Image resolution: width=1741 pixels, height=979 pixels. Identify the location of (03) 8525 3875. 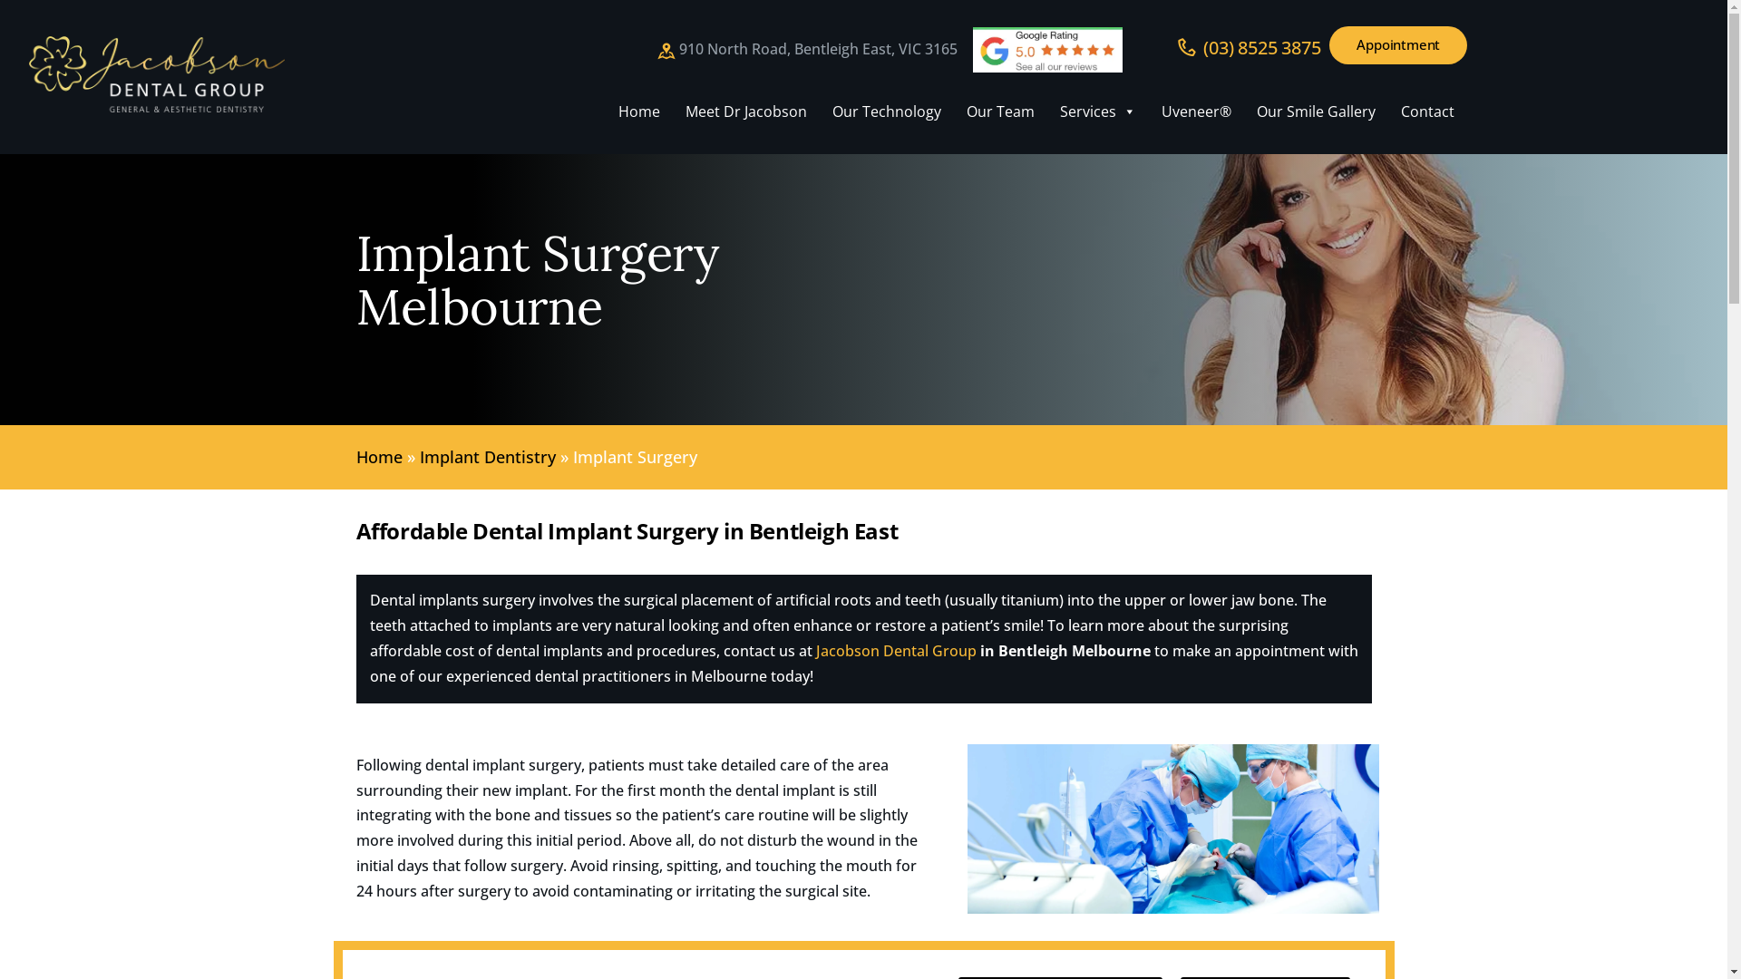
(1250, 47).